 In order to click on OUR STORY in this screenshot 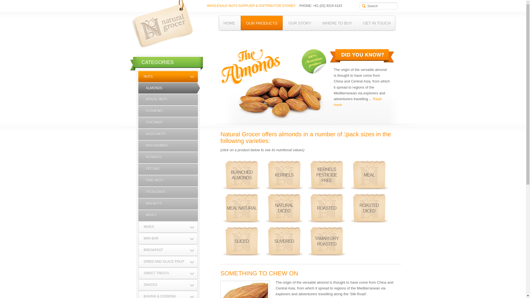, I will do `click(300, 23)`.